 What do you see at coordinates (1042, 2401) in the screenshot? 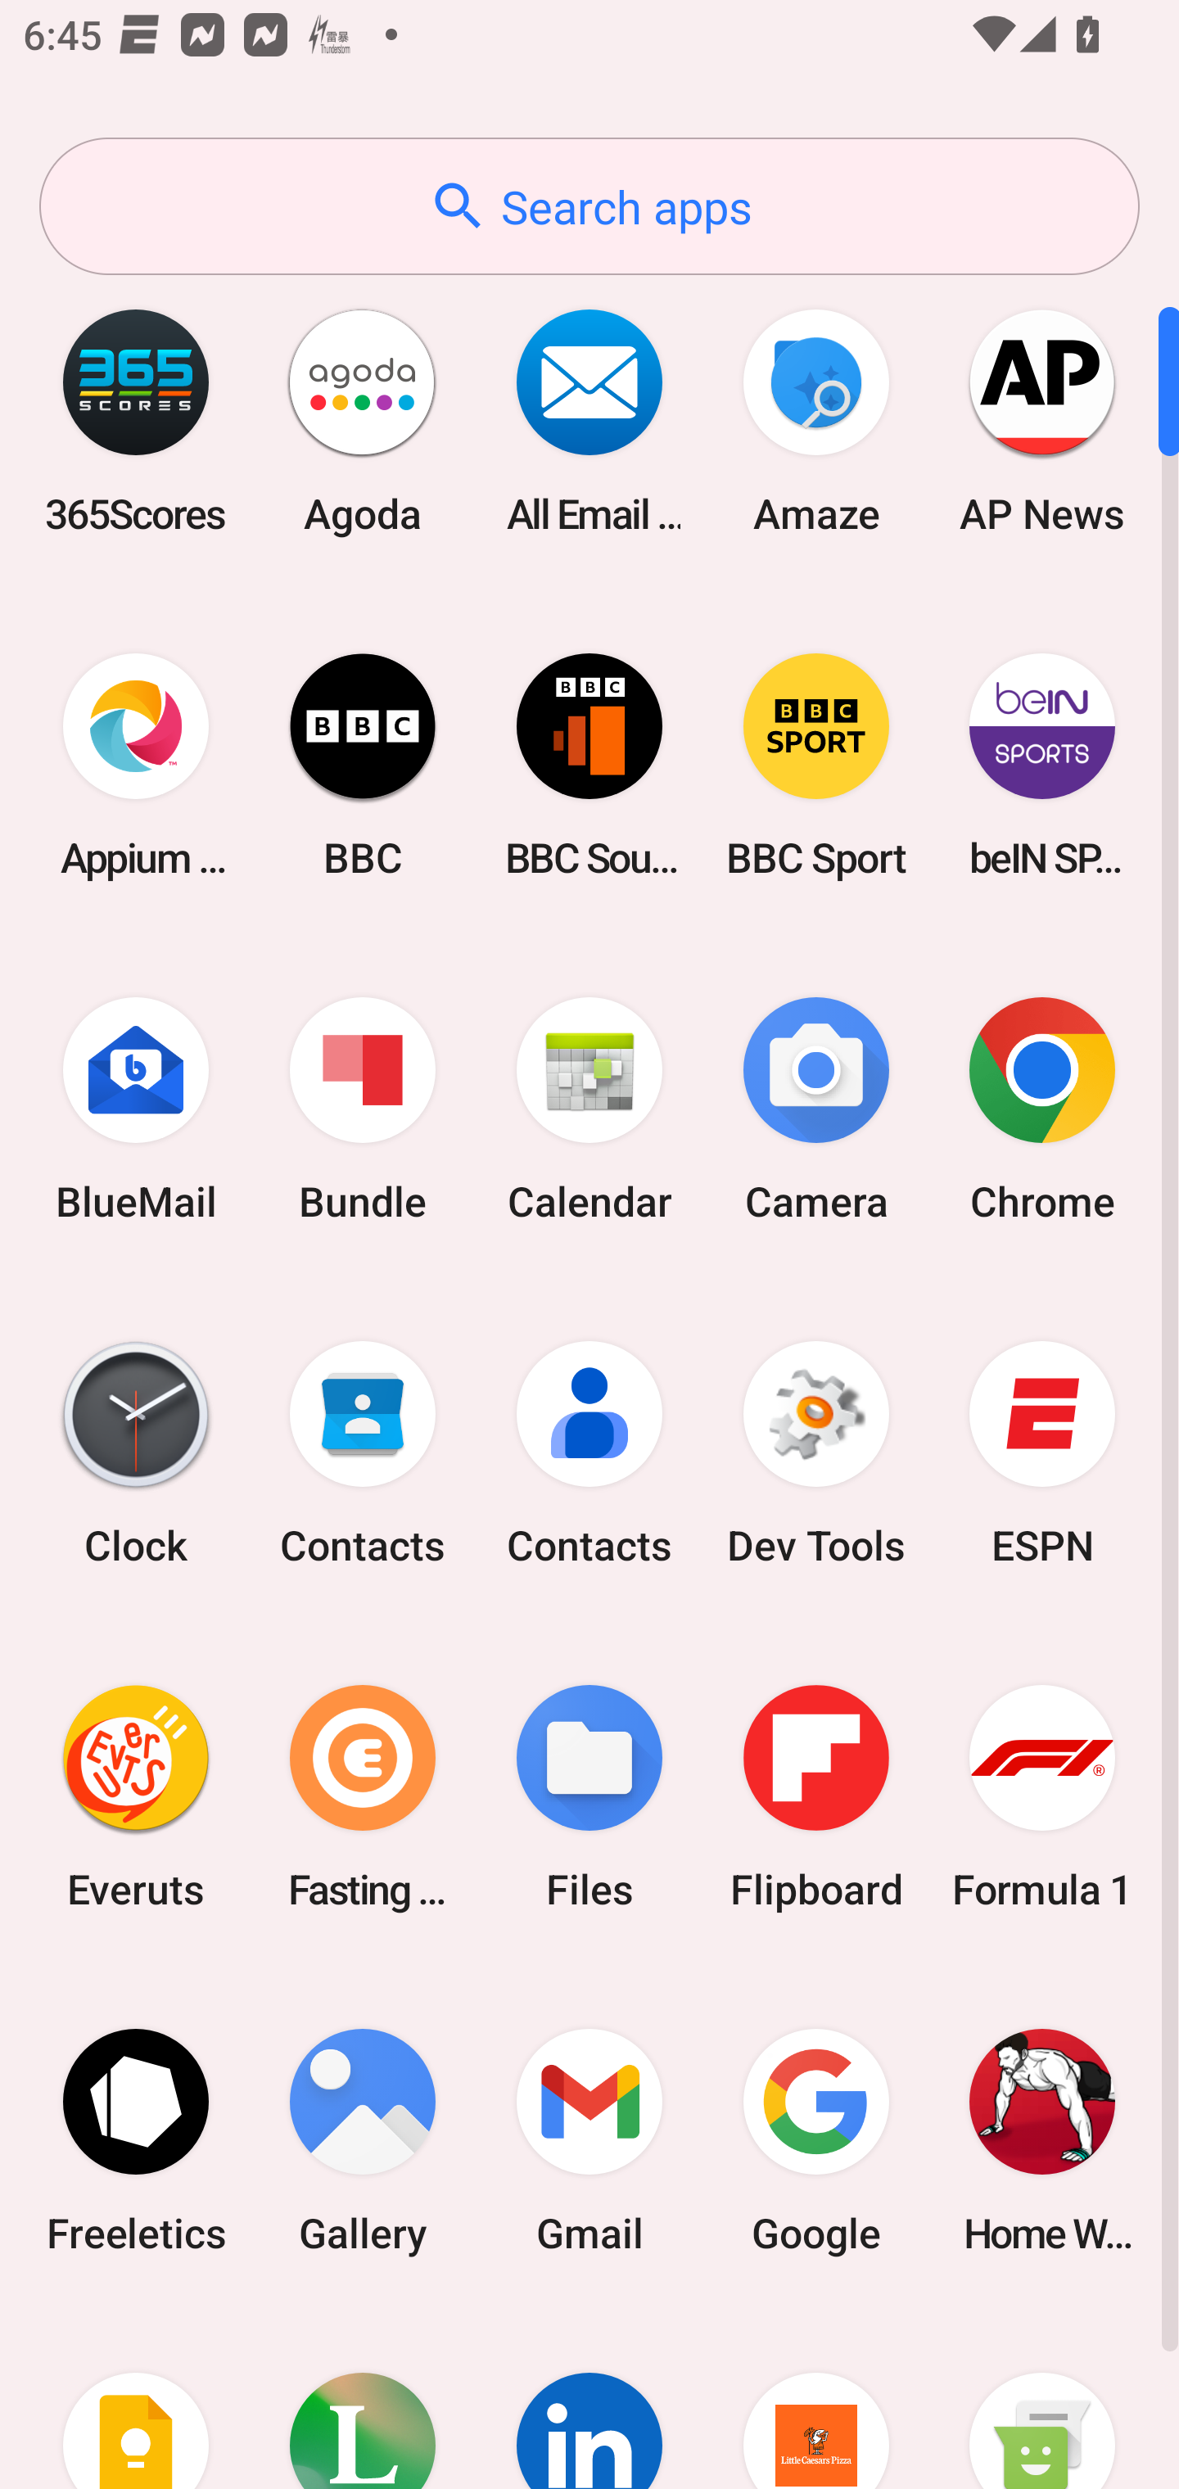
I see `Messaging` at bounding box center [1042, 2401].